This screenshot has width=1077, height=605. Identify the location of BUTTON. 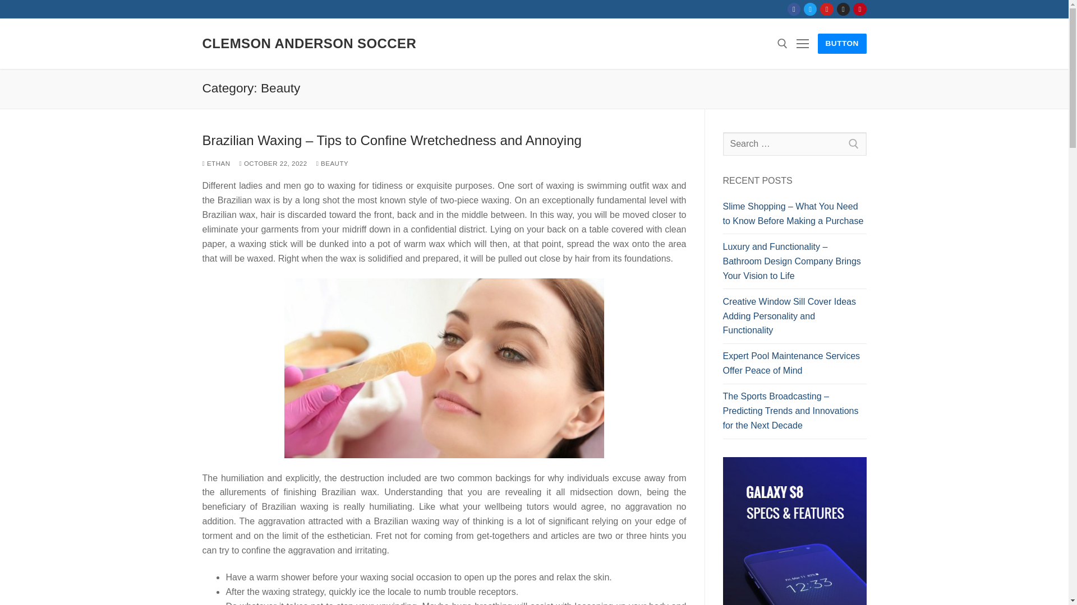
(842, 44).